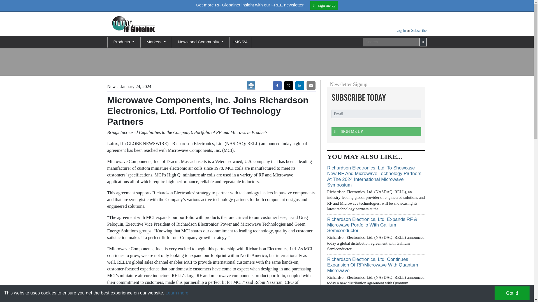 The width and height of the screenshot is (538, 302). Describe the element at coordinates (251, 86) in the screenshot. I see `Print` at that location.